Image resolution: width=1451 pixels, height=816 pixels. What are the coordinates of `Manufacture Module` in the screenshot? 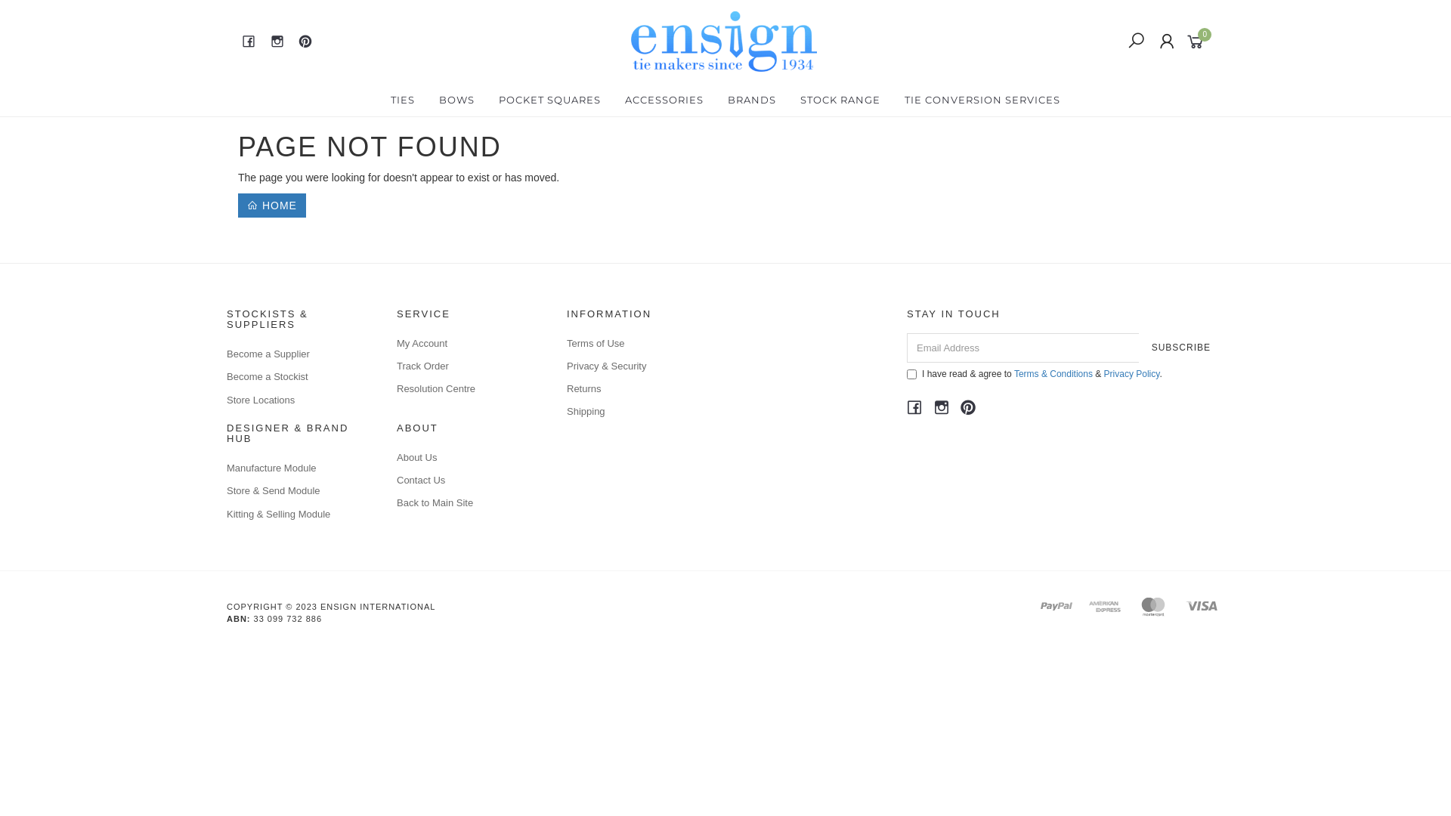 It's located at (295, 468).